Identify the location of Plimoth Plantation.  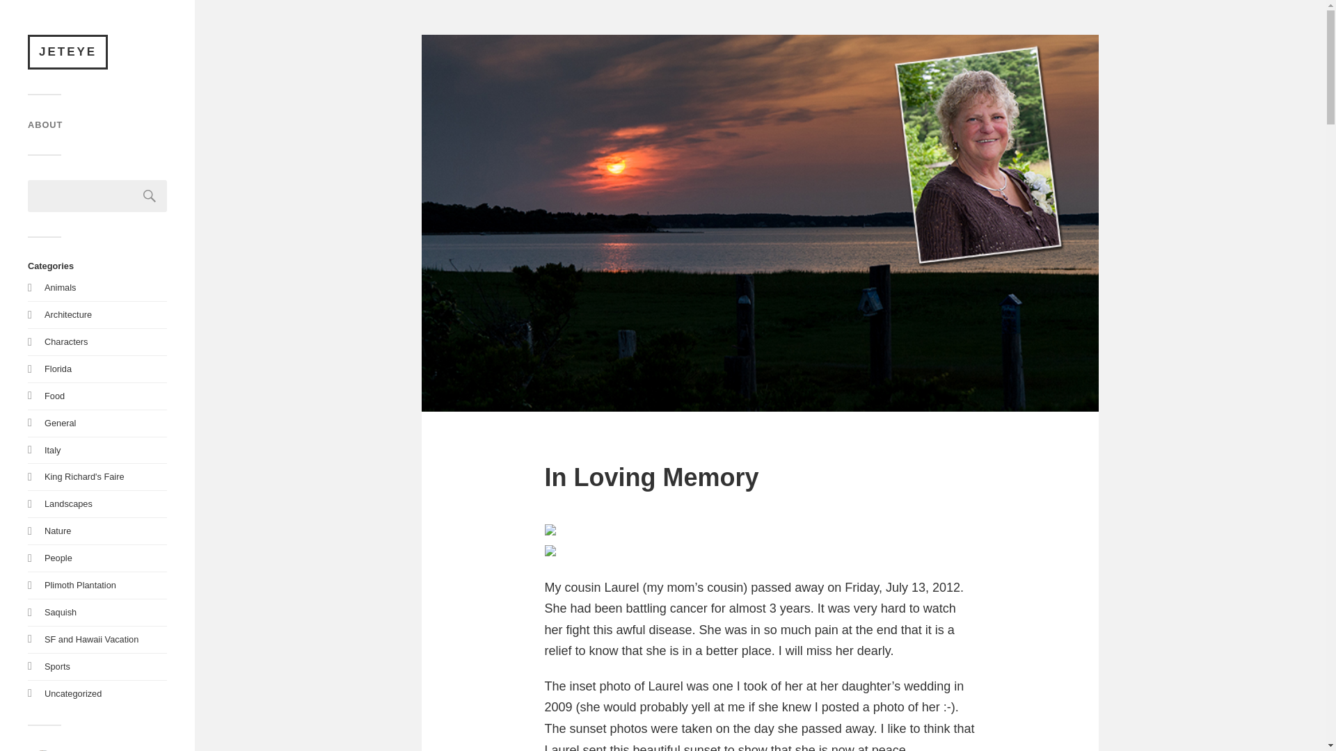
(80, 584).